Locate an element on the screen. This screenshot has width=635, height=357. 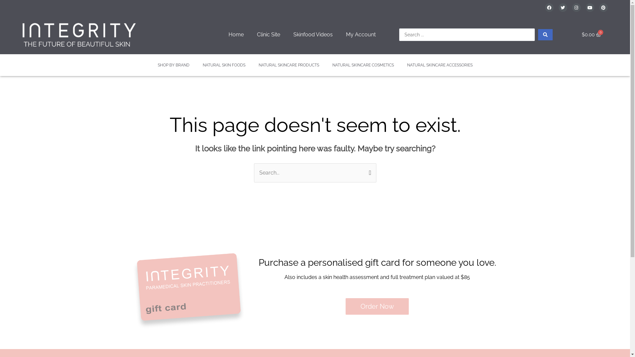
Search is located at coordinates (368, 173).